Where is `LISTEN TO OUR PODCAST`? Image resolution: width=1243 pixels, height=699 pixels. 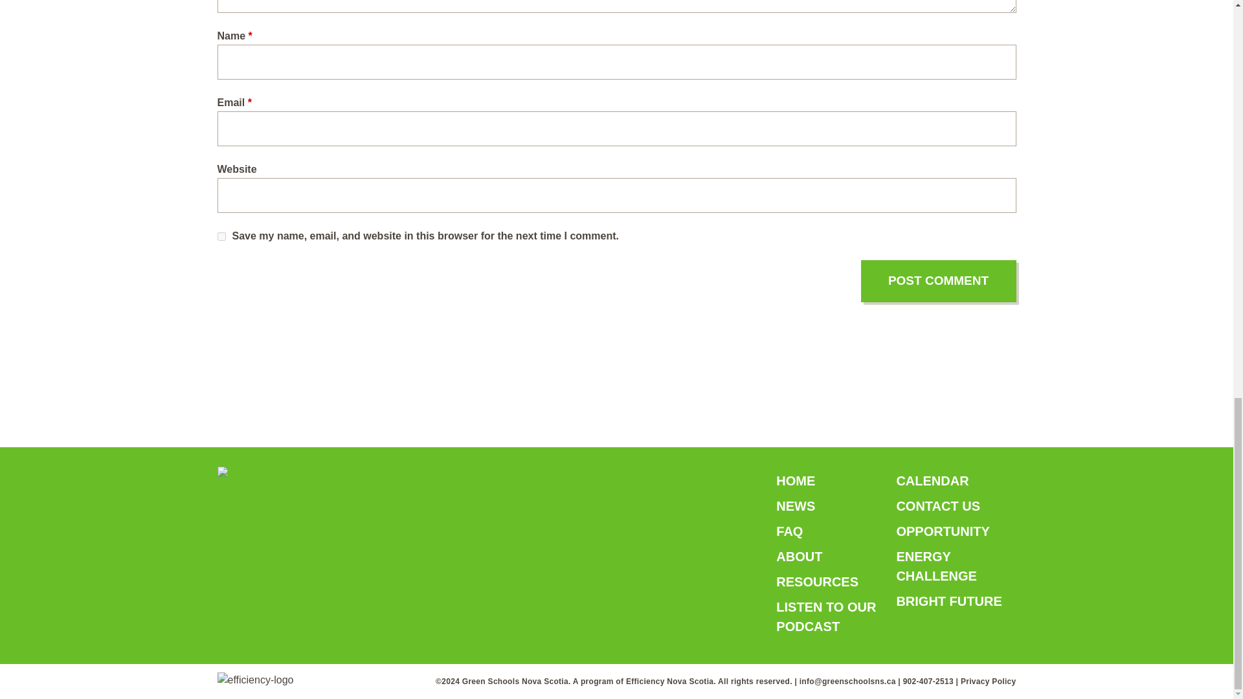
LISTEN TO OUR PODCAST is located at coordinates (826, 616).